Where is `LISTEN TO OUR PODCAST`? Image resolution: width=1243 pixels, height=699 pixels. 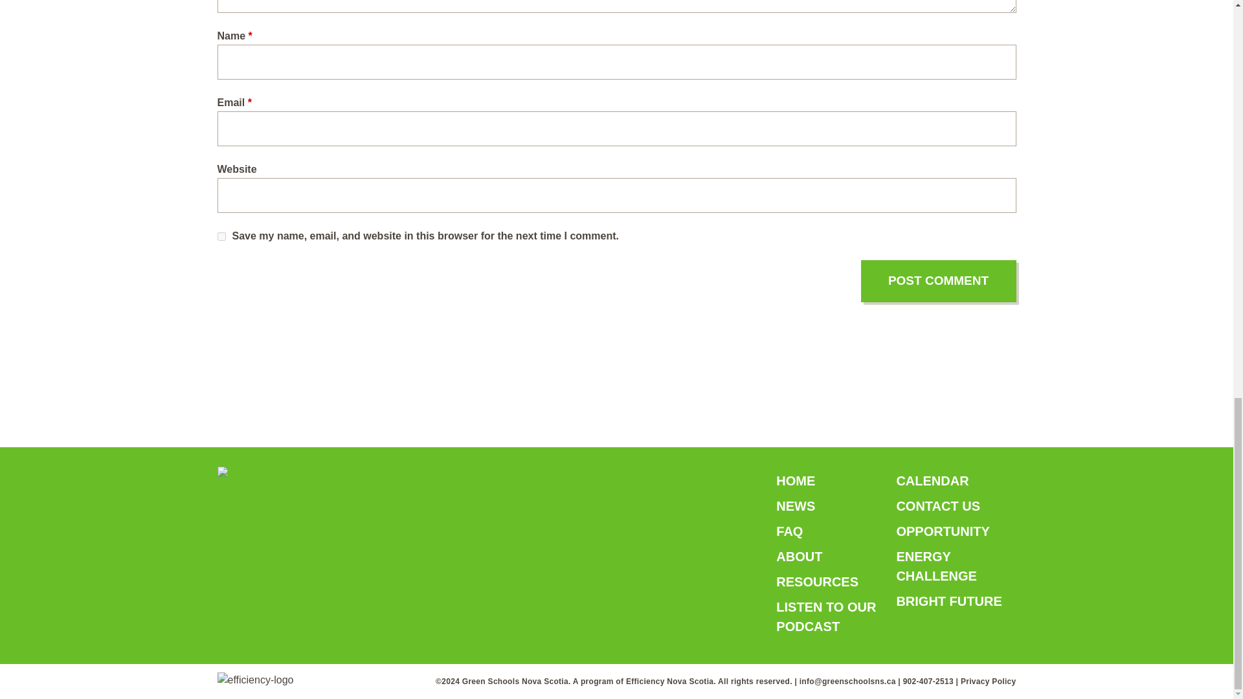
LISTEN TO OUR PODCAST is located at coordinates (826, 616).